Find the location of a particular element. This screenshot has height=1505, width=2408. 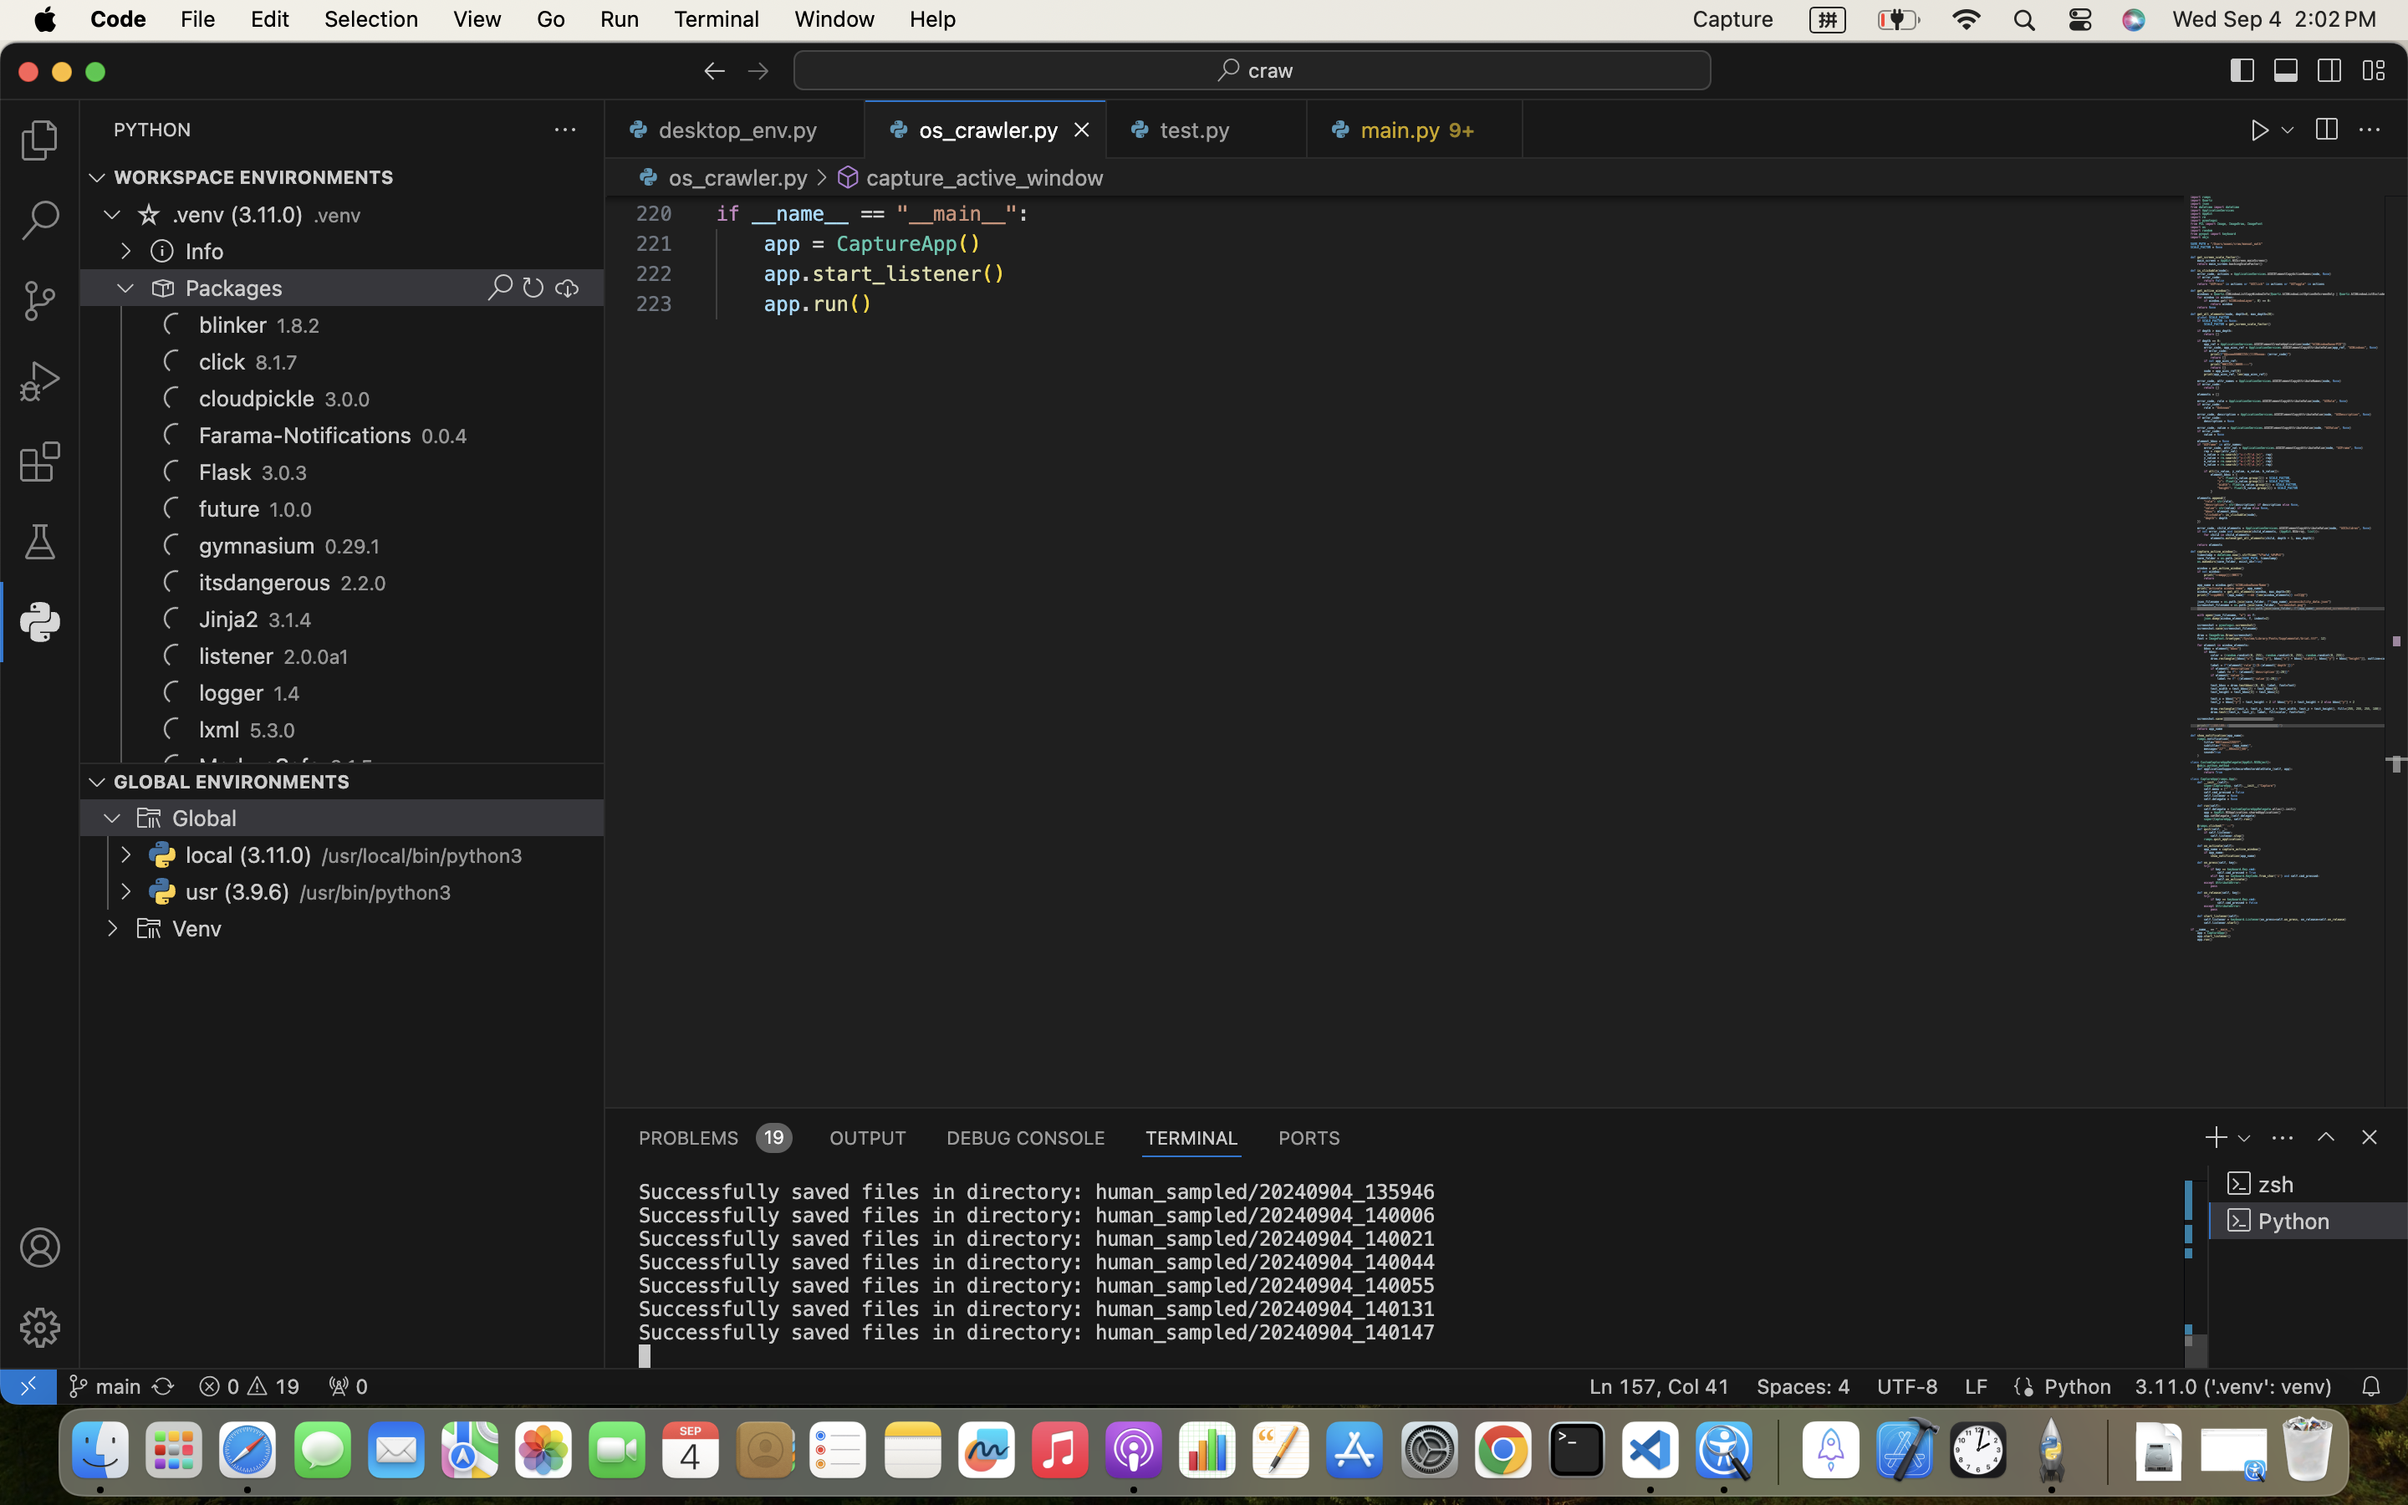

8.1.7 is located at coordinates (277, 363).